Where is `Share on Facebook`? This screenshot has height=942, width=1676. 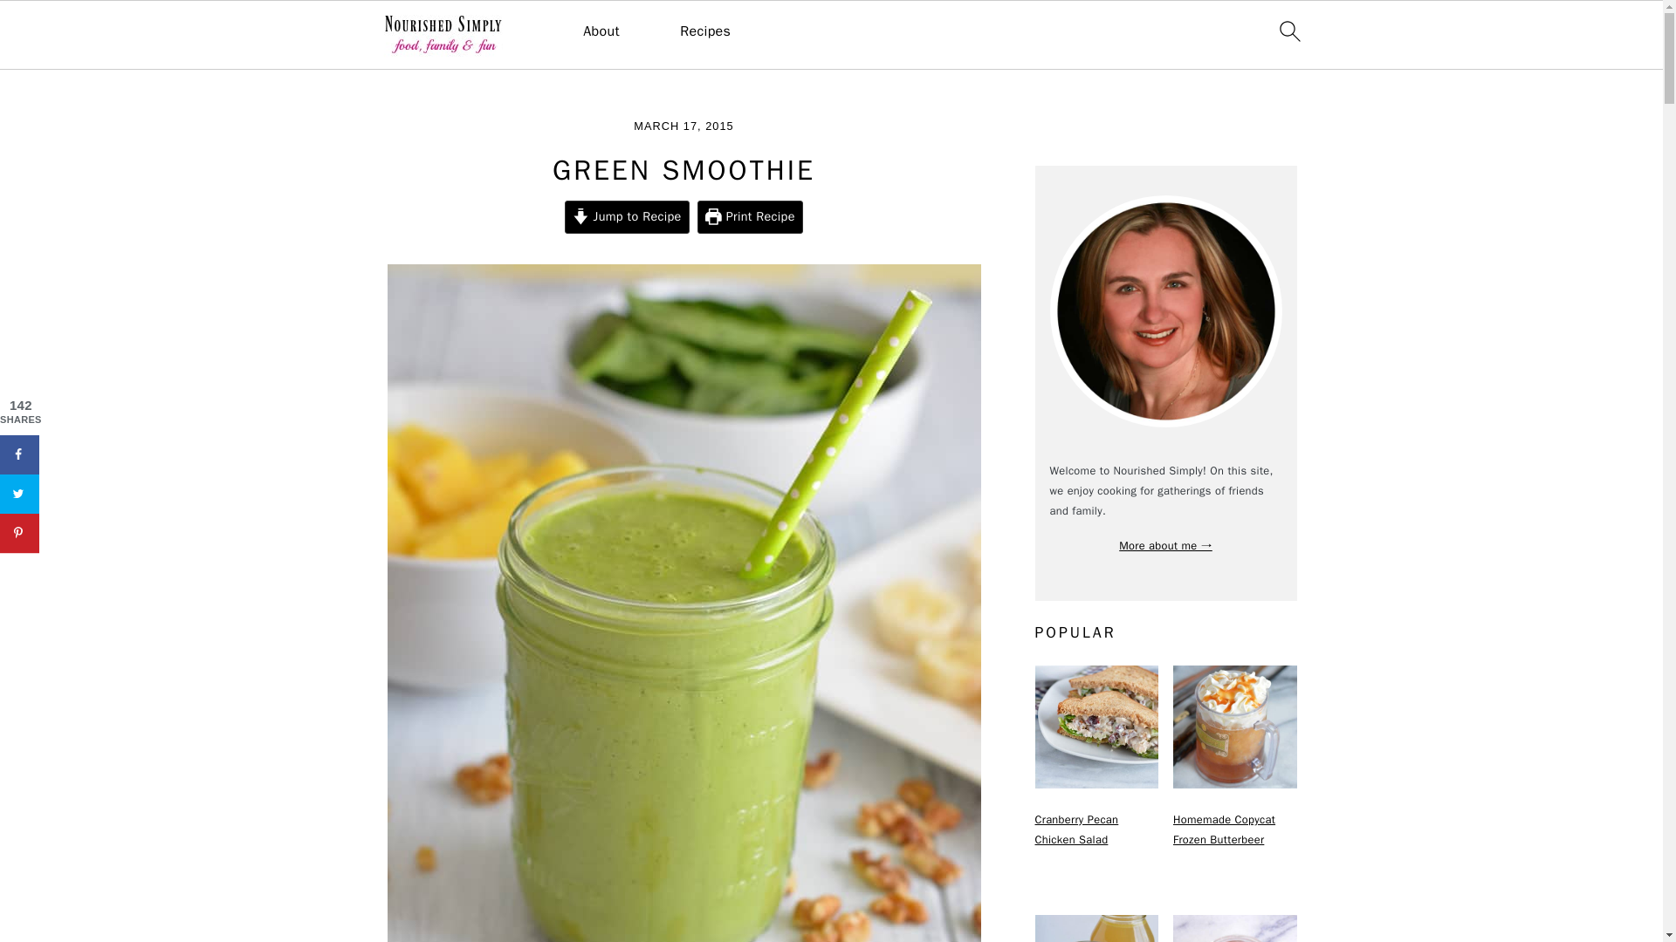 Share on Facebook is located at coordinates (19, 454).